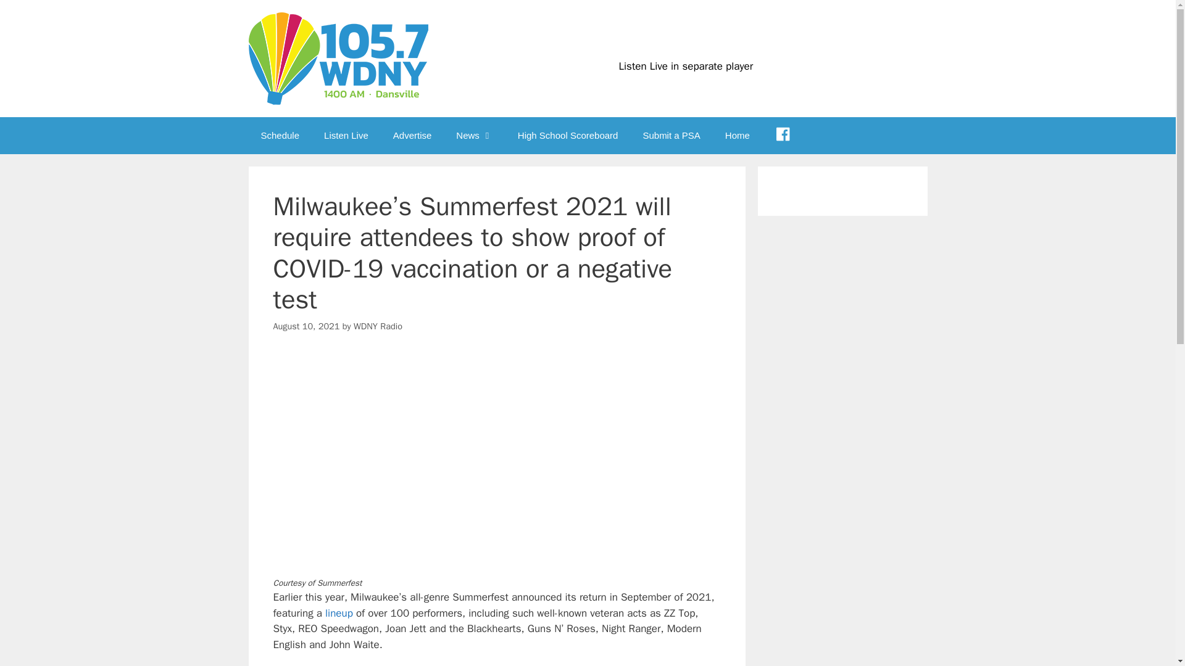 The image size is (1185, 666). I want to click on Schedule, so click(279, 136).